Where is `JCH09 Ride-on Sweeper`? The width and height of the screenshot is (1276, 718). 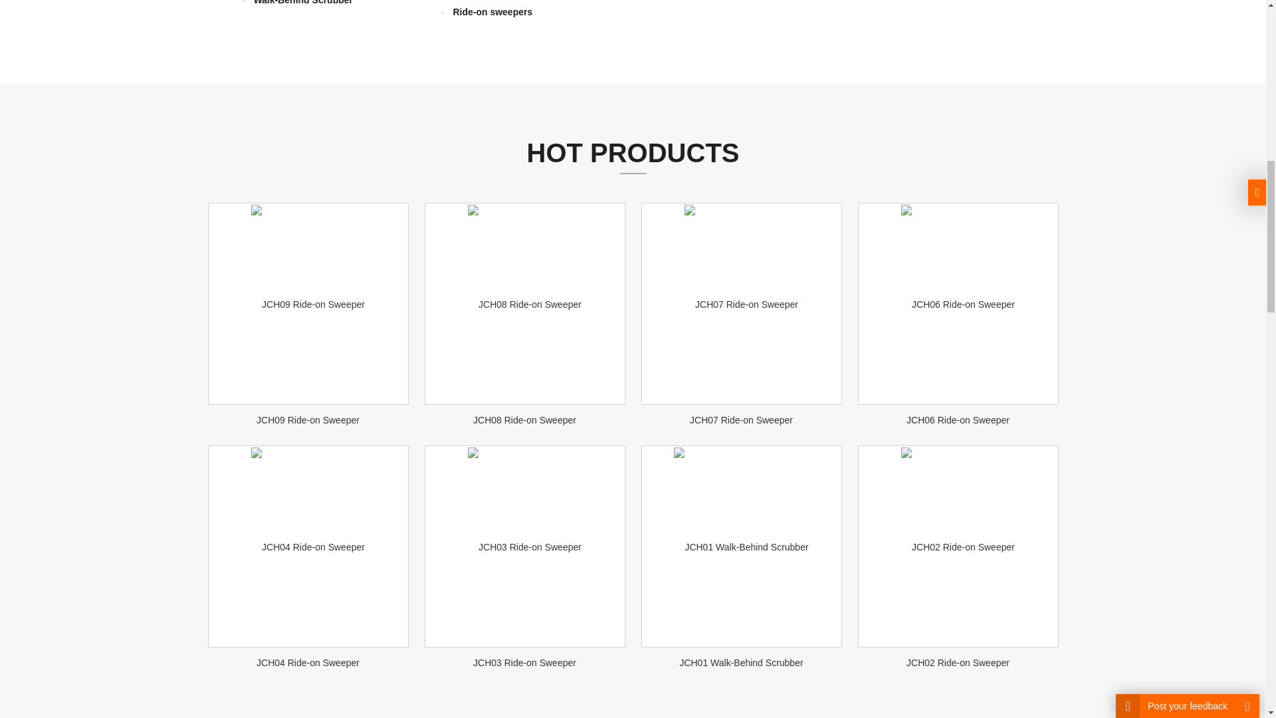 JCH09 Ride-on Sweeper is located at coordinates (308, 420).